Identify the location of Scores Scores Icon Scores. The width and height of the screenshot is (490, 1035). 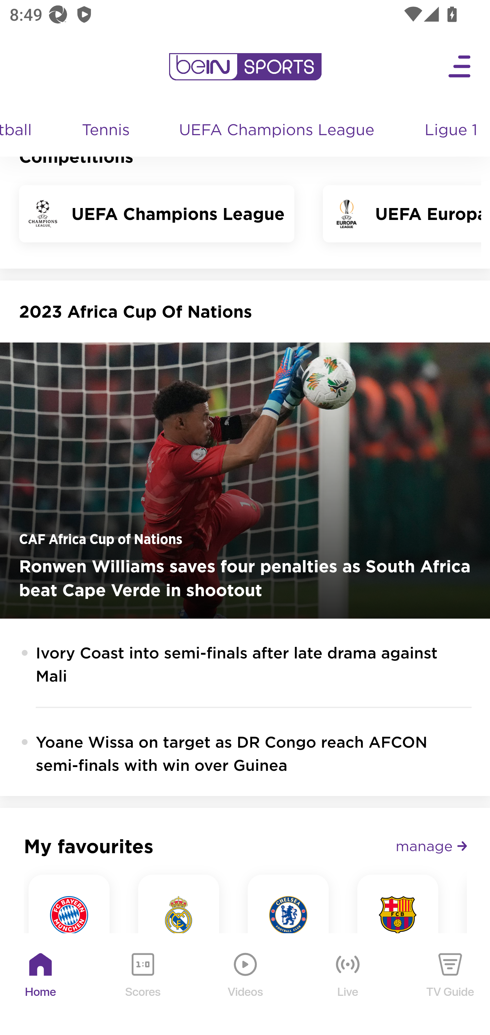
(143, 985).